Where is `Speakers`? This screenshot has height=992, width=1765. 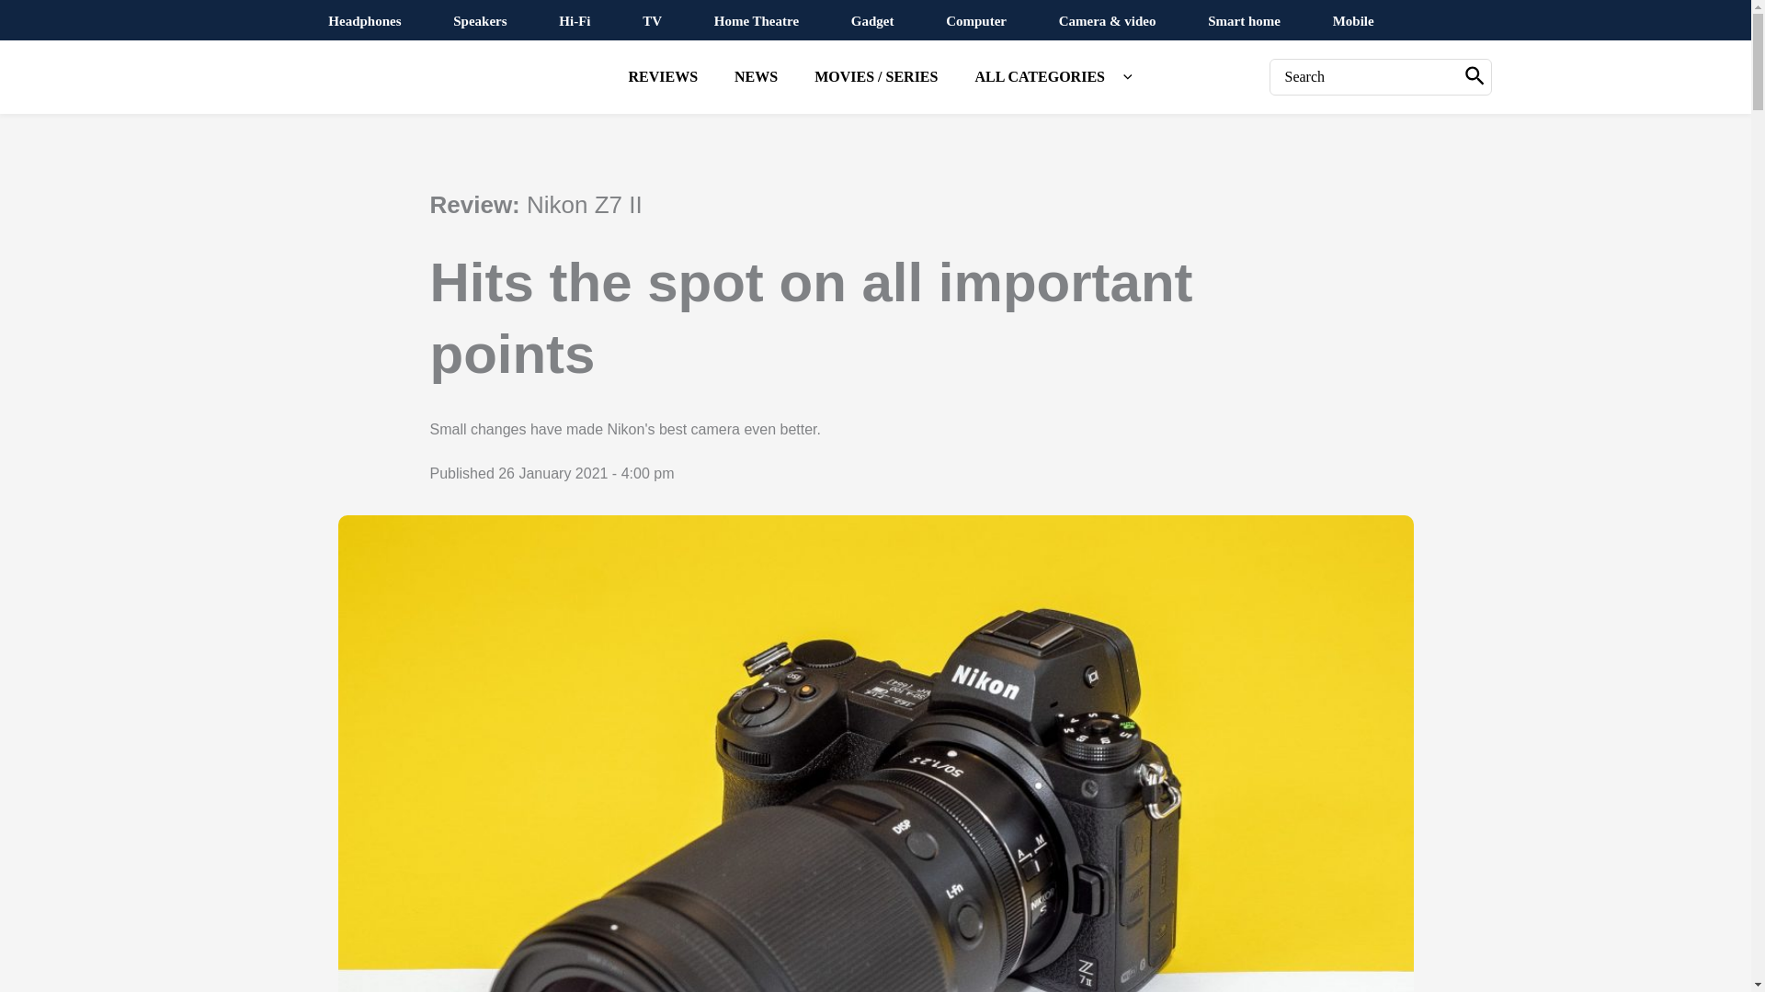
Speakers is located at coordinates (480, 21).